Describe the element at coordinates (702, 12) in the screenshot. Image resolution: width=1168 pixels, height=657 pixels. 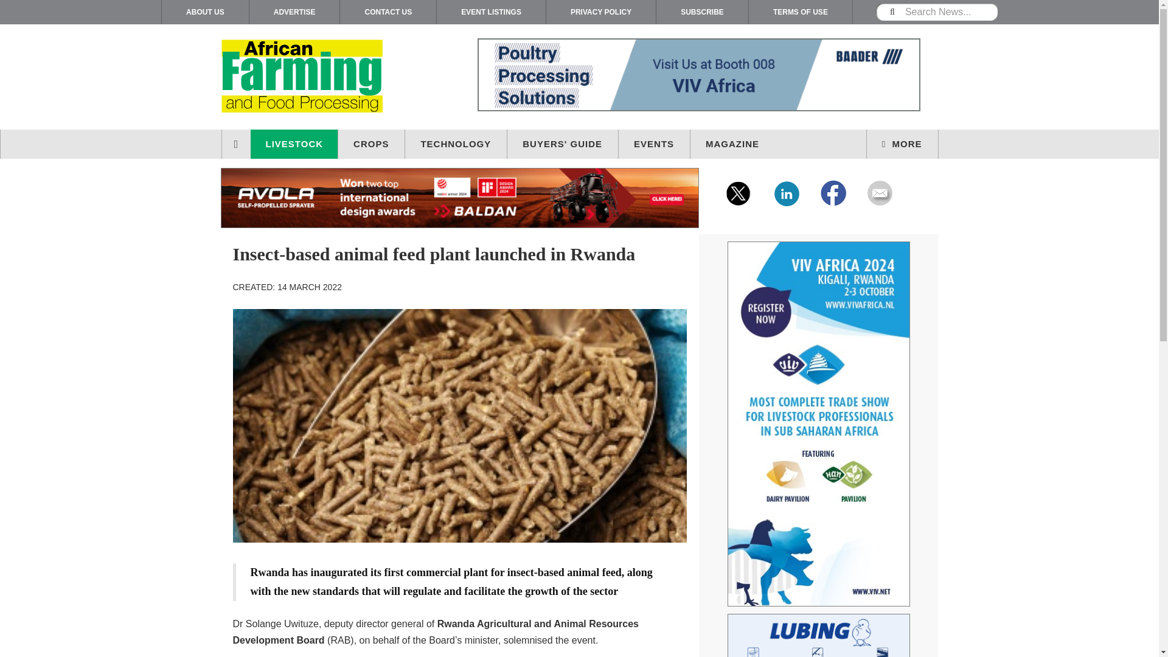
I see `SUBSCRIBE` at that location.